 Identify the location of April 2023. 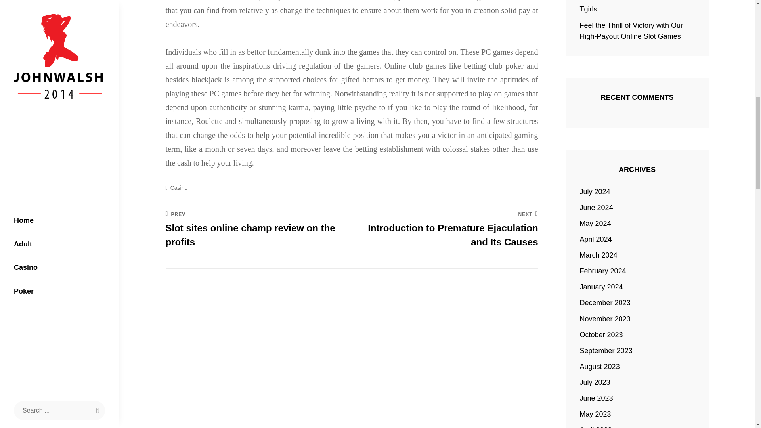
(596, 426).